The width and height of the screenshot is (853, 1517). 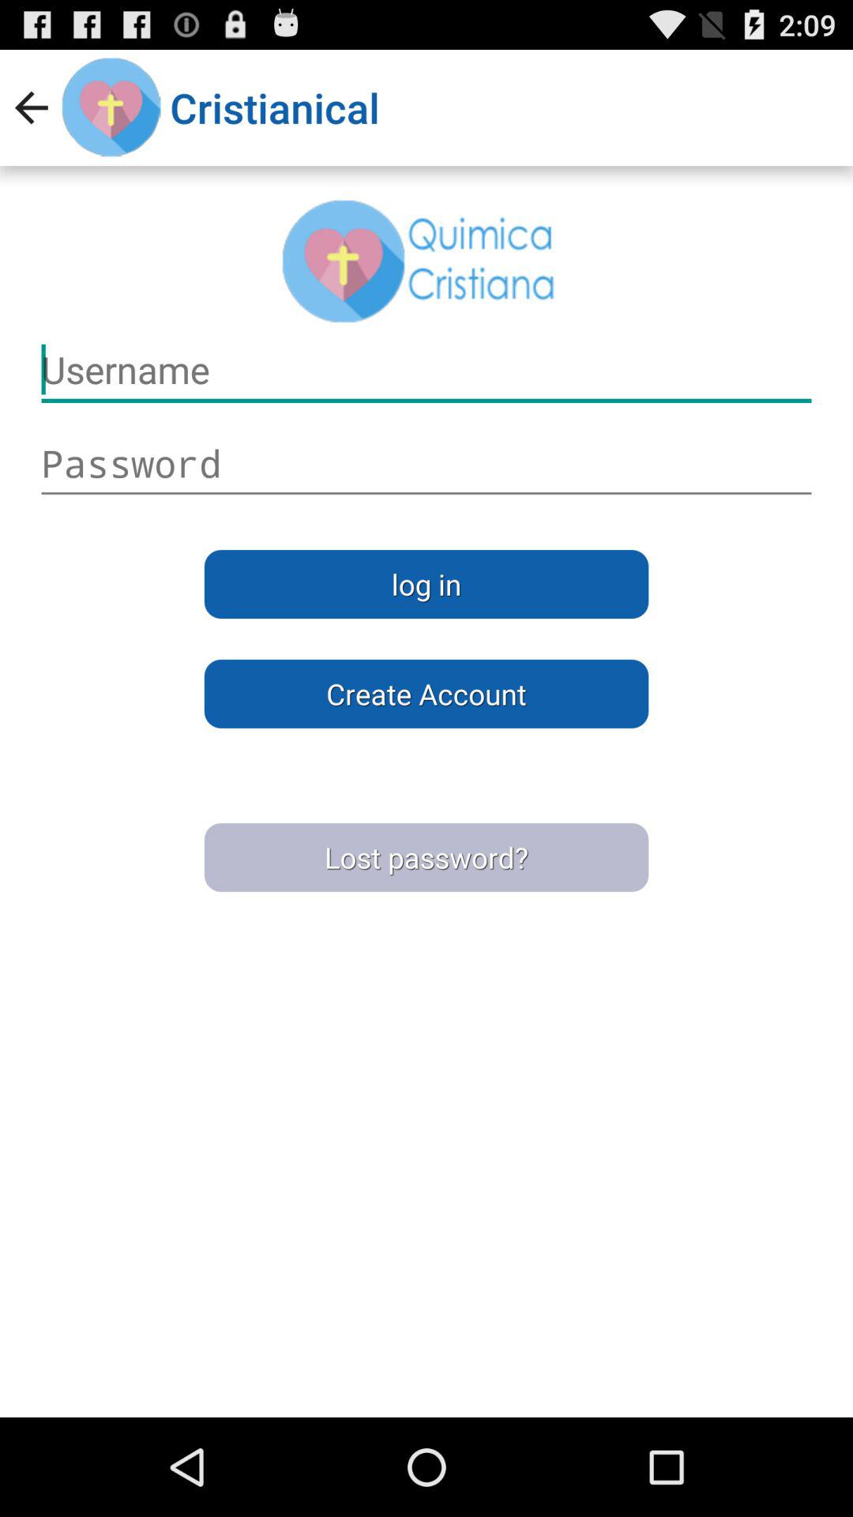 I want to click on swipe to create account item, so click(x=426, y=694).